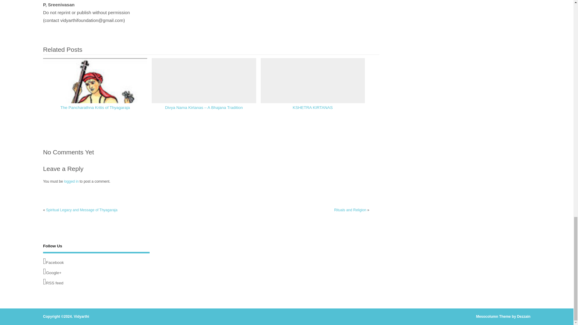  I want to click on The Pancharathna Kritis of Thyagaraja, so click(95, 107).